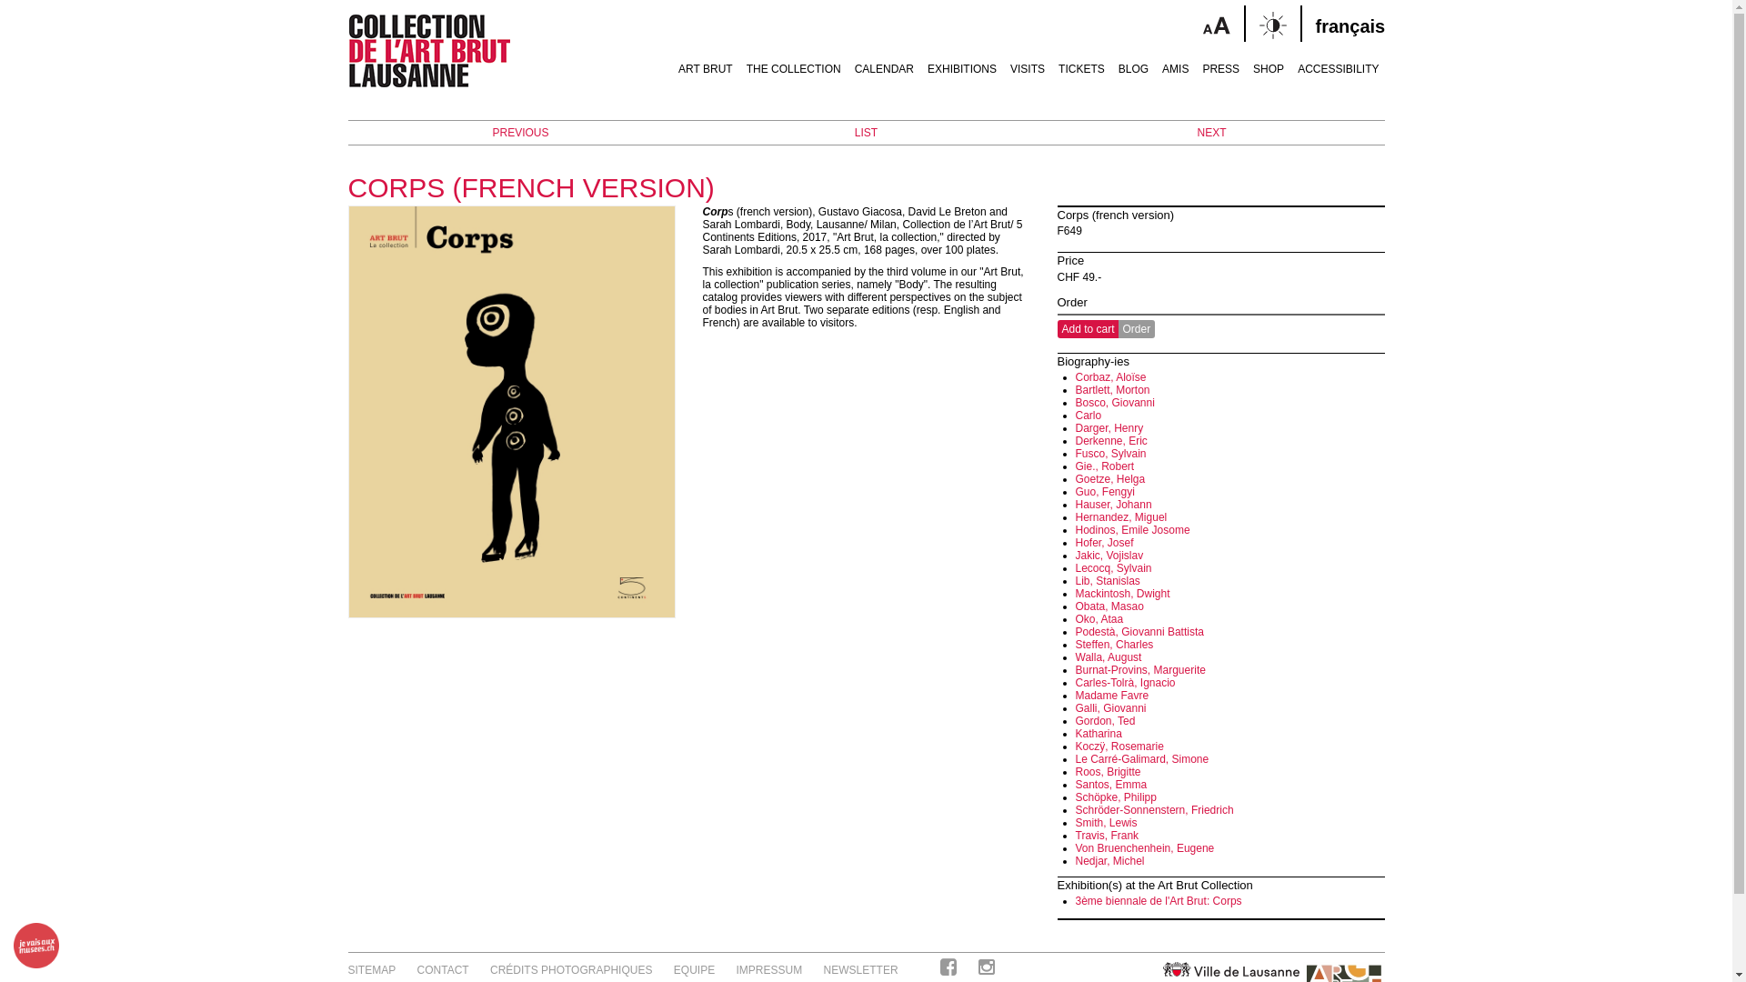 The height and width of the screenshot is (982, 1746). What do you see at coordinates (1104, 466) in the screenshot?
I see `Gie., Robert` at bounding box center [1104, 466].